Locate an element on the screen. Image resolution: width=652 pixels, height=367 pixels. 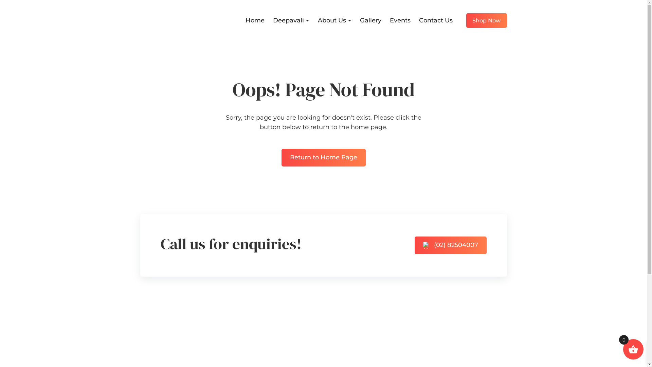
Shop is located at coordinates (338, 334).